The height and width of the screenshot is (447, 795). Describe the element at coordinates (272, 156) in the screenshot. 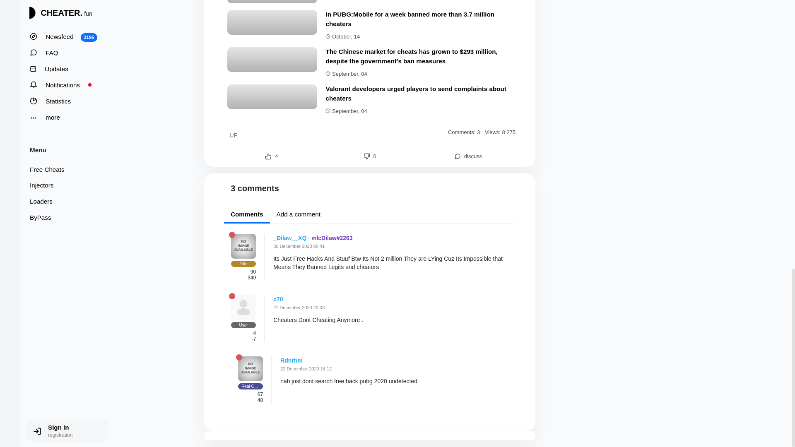

I see `4` at that location.